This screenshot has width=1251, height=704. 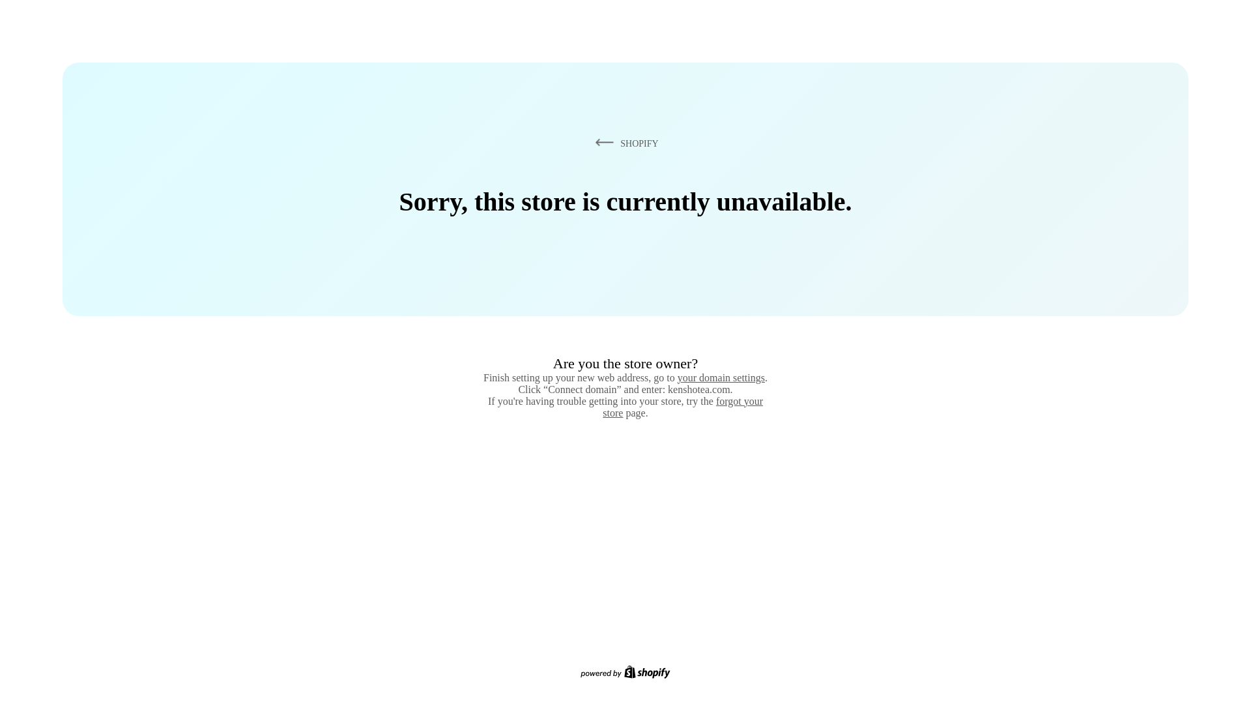 I want to click on forgot your store, so click(x=683, y=407).